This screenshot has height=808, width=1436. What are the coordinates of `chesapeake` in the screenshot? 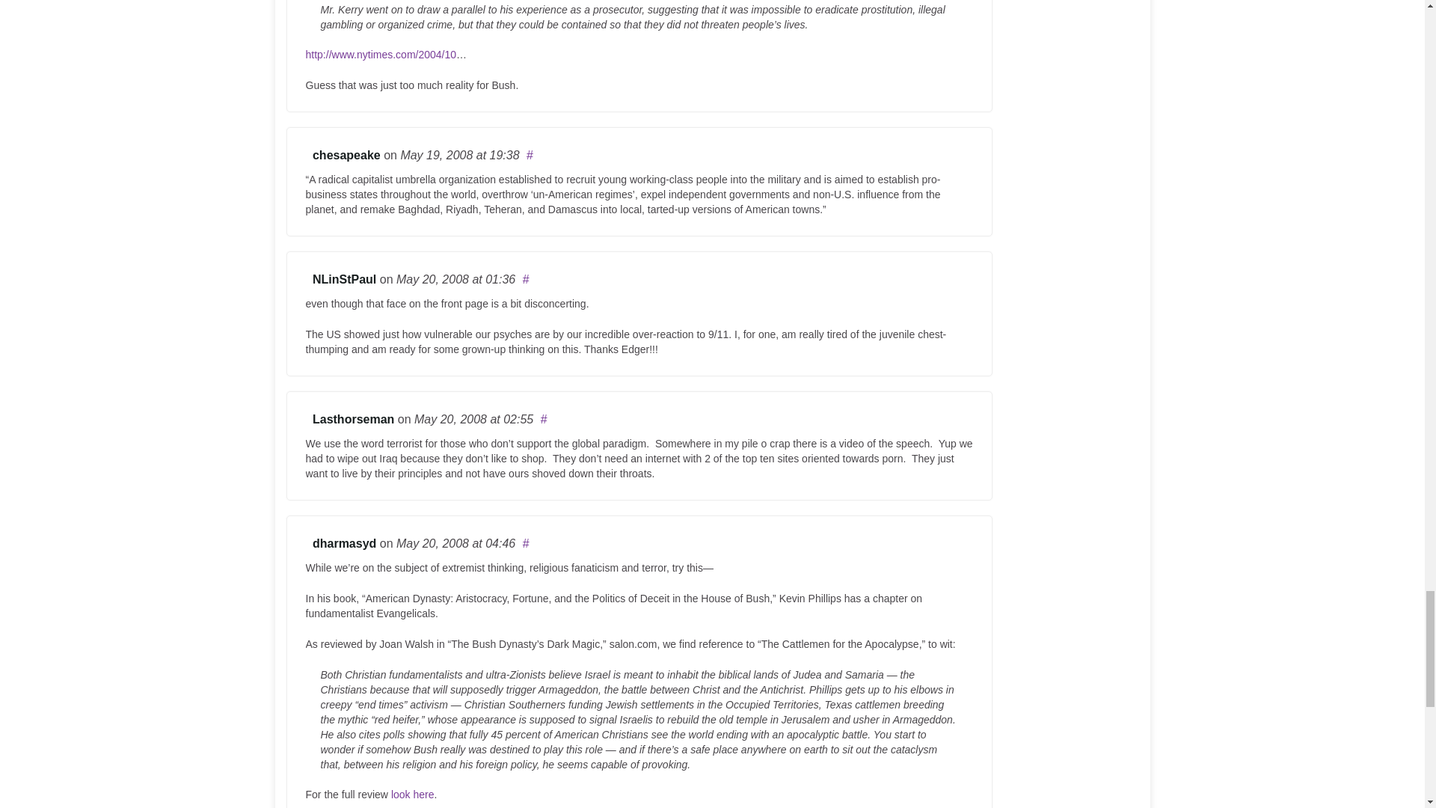 It's located at (346, 155).